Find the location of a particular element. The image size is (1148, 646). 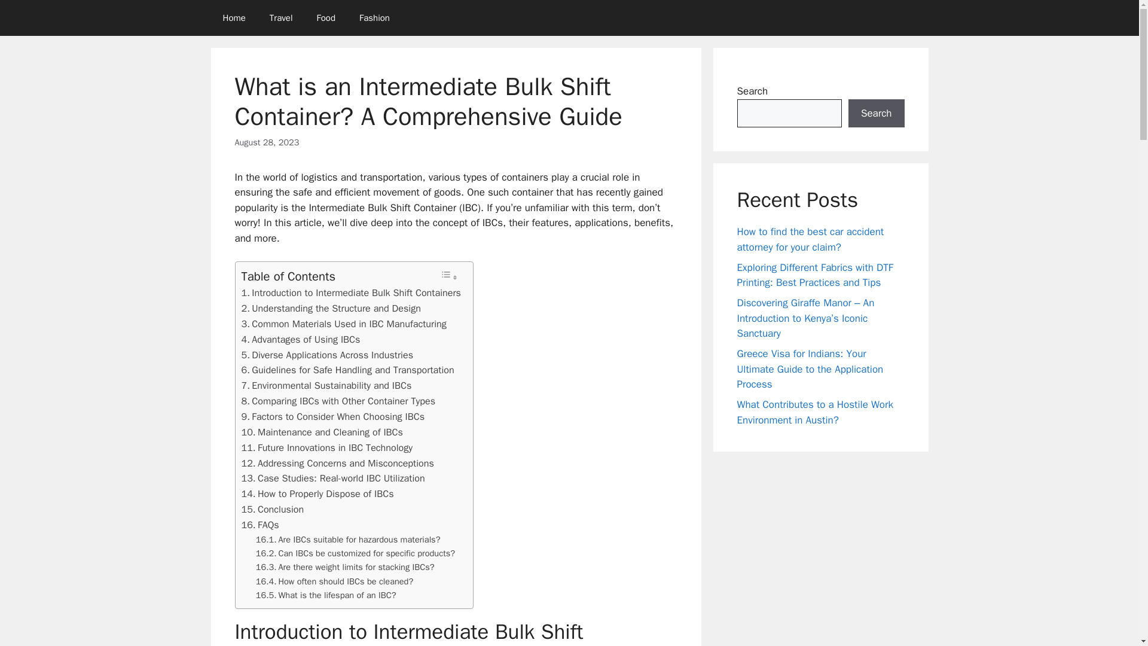

Case Studies: Real-world IBC Utilization is located at coordinates (332, 479).